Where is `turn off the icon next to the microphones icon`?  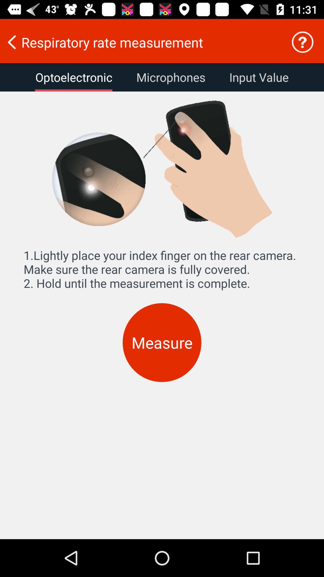 turn off the icon next to the microphones icon is located at coordinates (74, 77).